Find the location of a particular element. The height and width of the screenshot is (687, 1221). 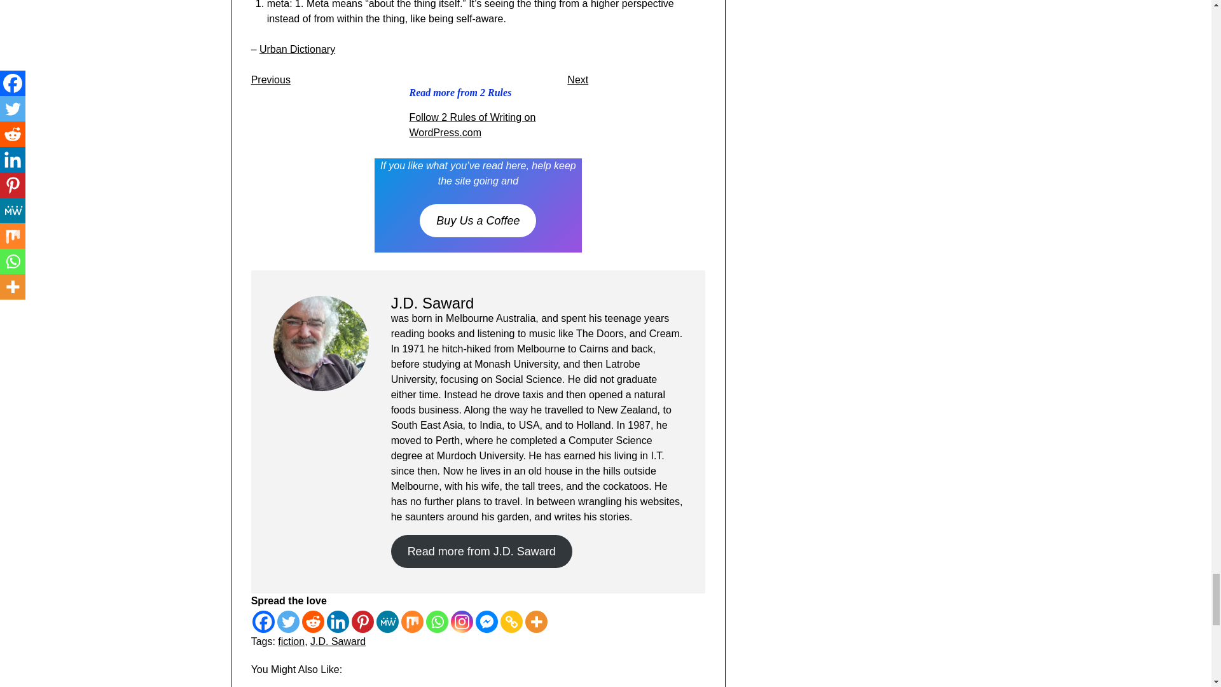

Instagram is located at coordinates (462, 621).